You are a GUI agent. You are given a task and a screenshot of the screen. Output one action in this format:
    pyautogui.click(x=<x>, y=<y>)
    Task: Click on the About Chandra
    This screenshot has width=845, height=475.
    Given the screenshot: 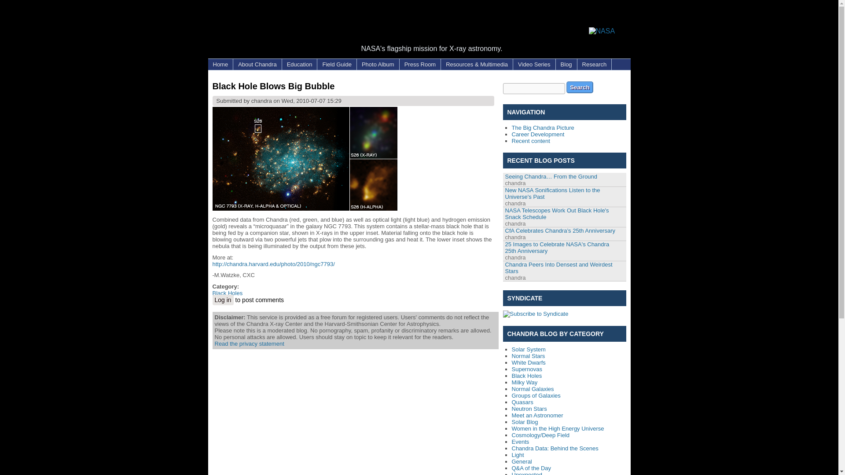 What is the action you would take?
    pyautogui.click(x=257, y=64)
    